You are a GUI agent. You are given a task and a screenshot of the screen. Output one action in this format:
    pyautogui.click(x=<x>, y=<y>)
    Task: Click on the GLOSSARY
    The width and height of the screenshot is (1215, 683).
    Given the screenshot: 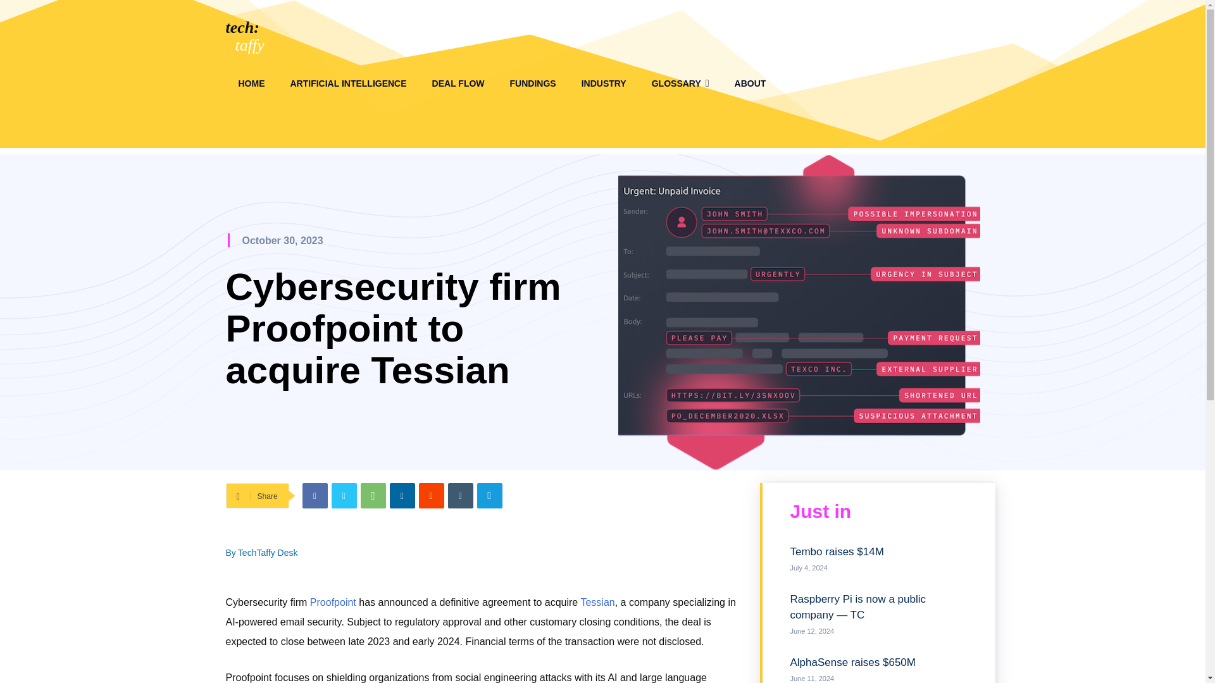 What is the action you would take?
    pyautogui.click(x=680, y=83)
    